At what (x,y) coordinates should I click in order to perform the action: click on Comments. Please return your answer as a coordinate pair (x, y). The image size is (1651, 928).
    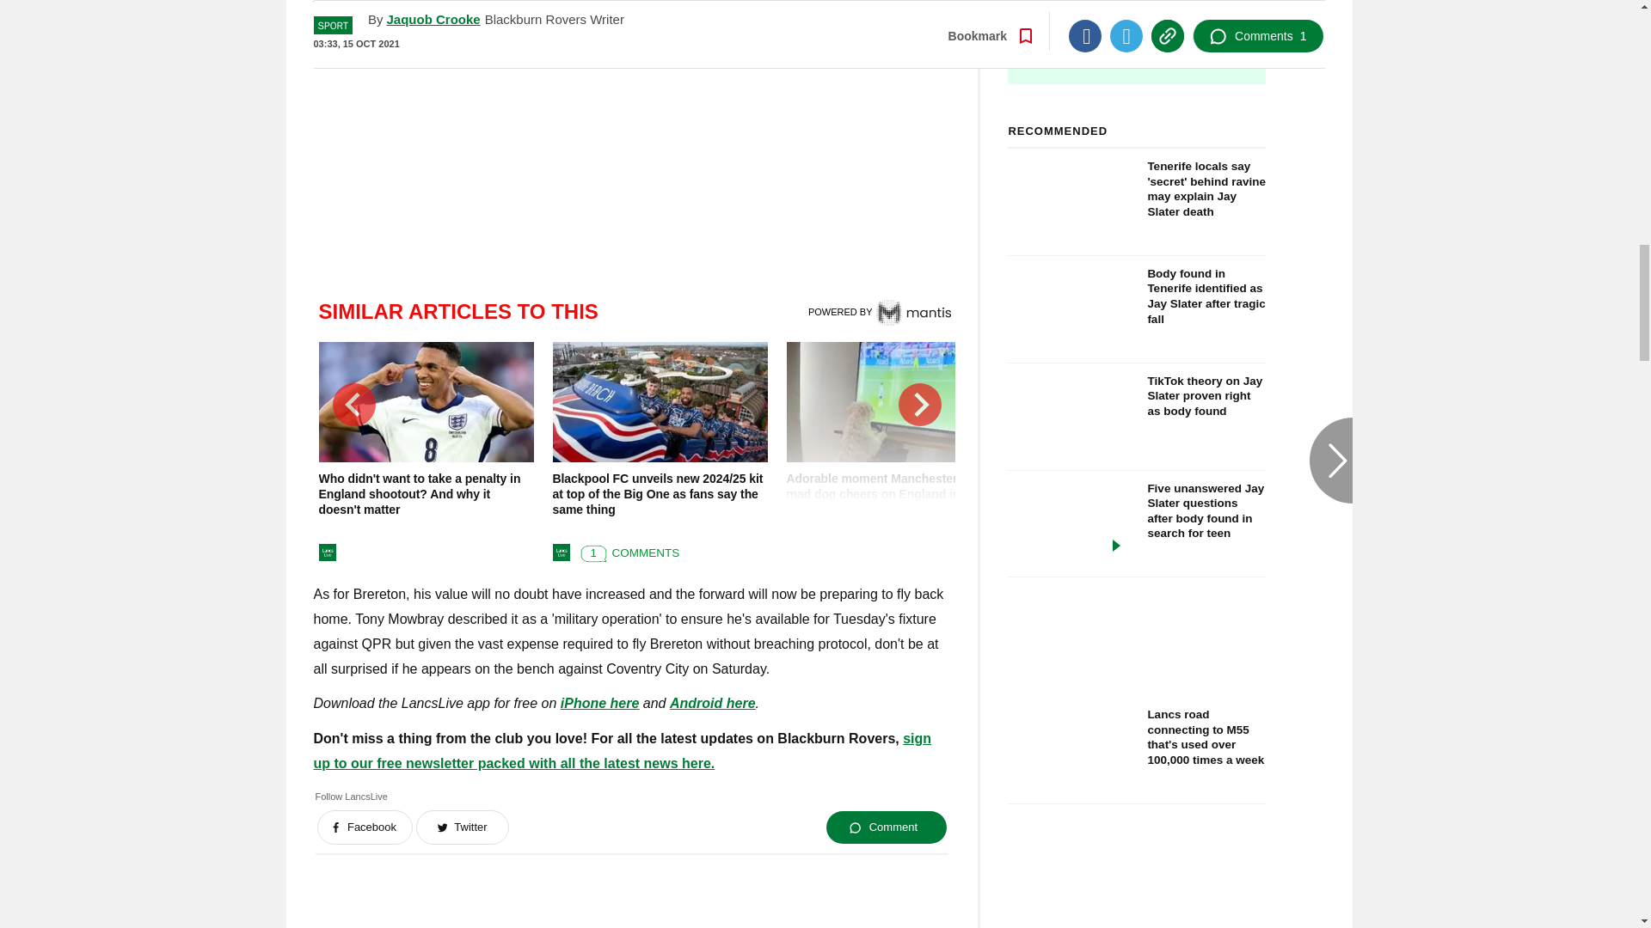
    Looking at the image, I should click on (626, 550).